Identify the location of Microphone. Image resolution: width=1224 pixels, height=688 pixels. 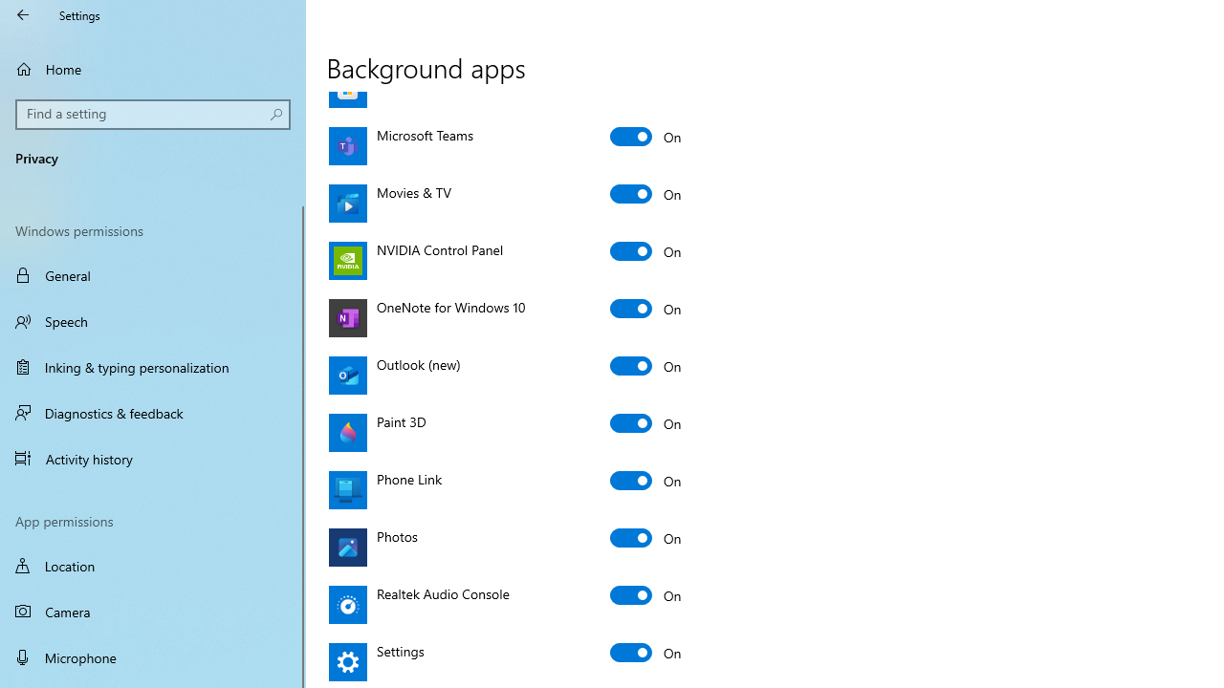
(153, 657).